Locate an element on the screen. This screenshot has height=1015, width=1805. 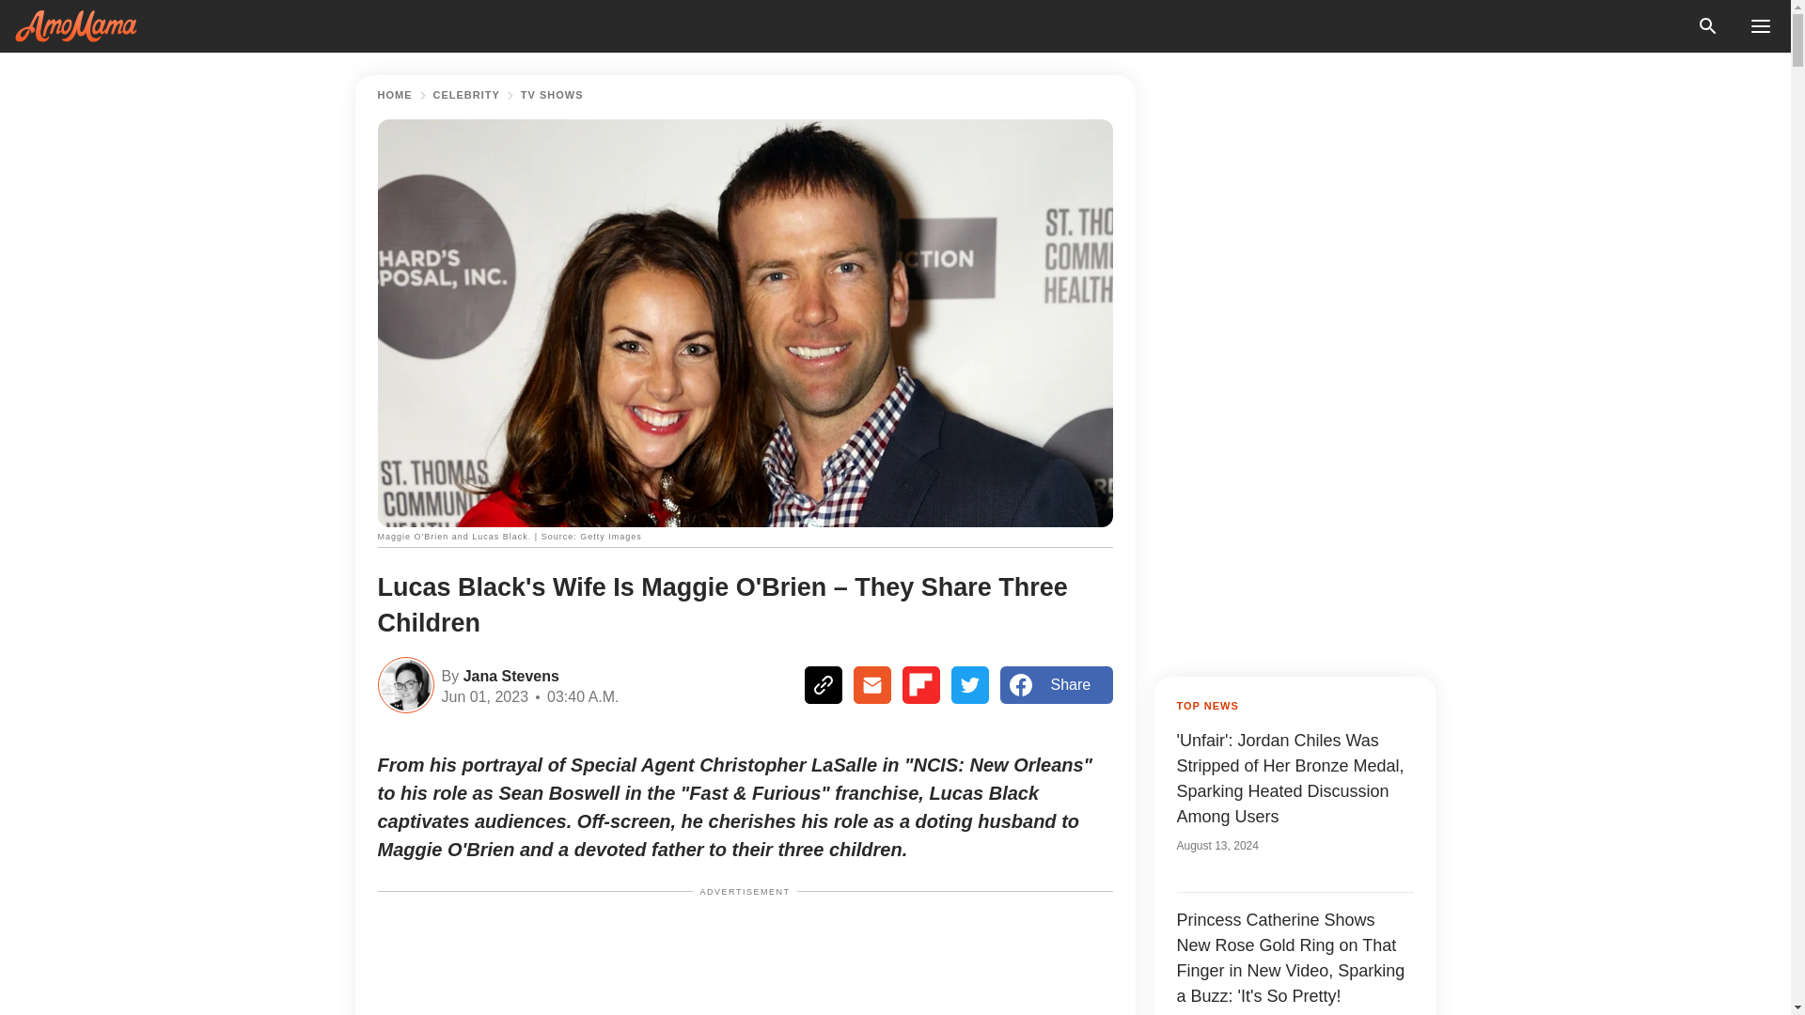
TV SHOWS is located at coordinates (552, 95).